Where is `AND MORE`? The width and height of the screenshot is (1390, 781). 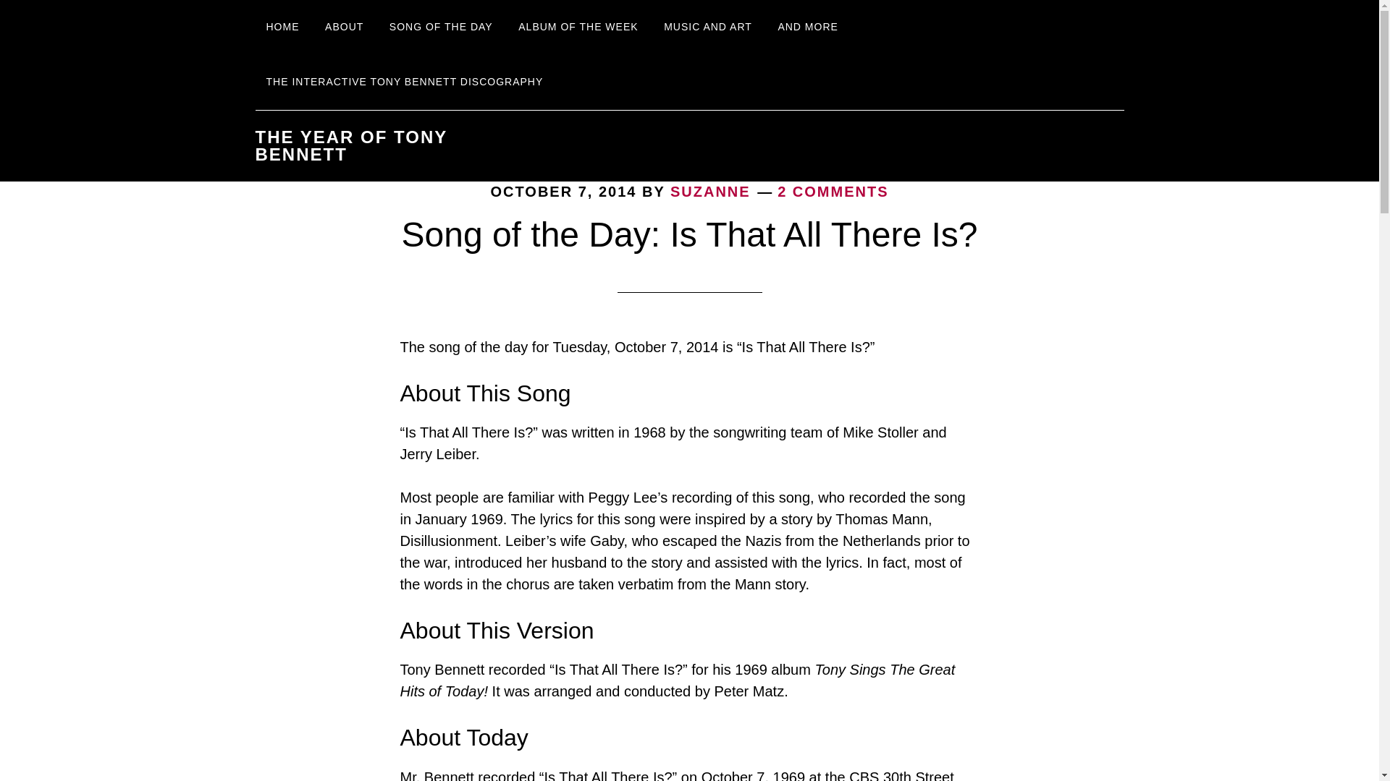 AND MORE is located at coordinates (807, 27).